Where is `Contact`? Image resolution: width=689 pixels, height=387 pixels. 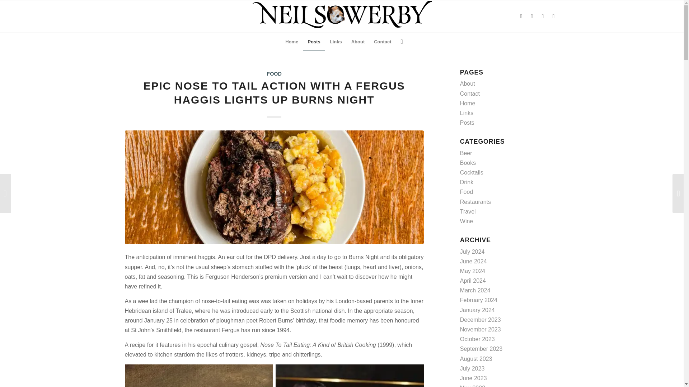
Contact is located at coordinates (383, 42).